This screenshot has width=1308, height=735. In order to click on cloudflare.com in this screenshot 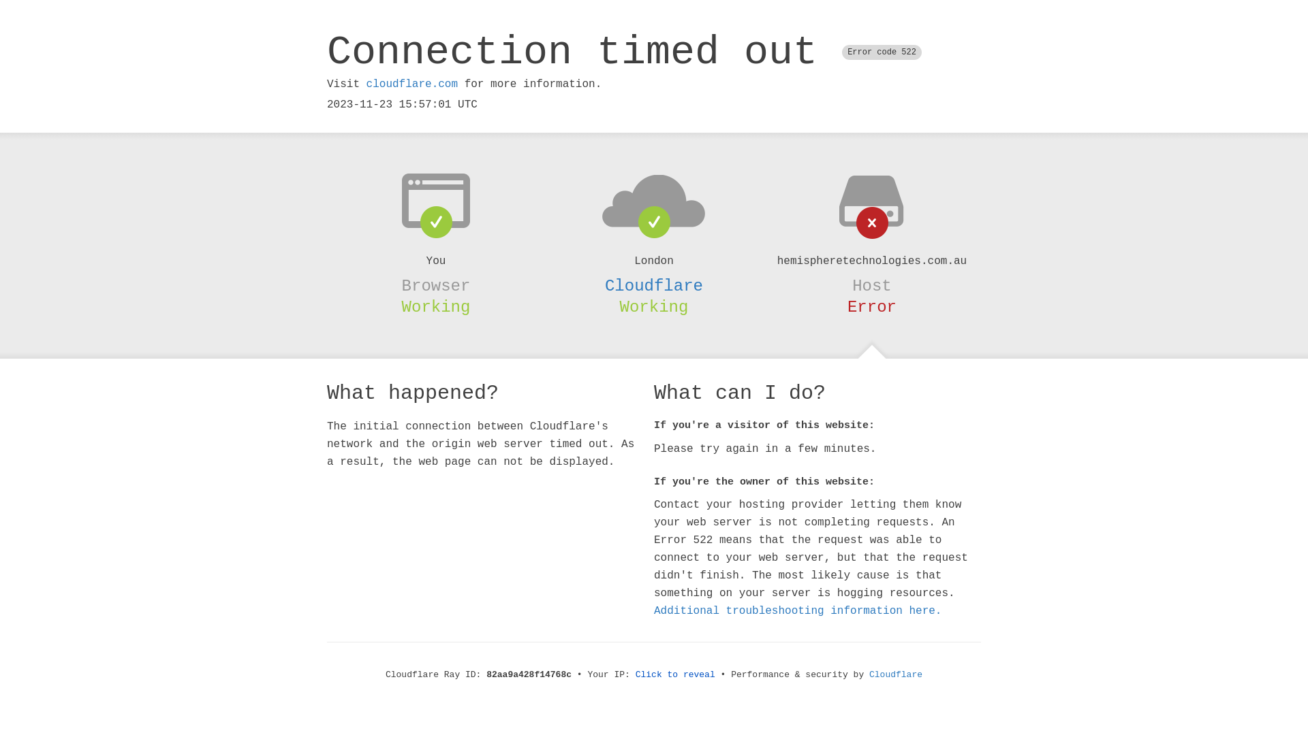, I will do `click(412, 84)`.